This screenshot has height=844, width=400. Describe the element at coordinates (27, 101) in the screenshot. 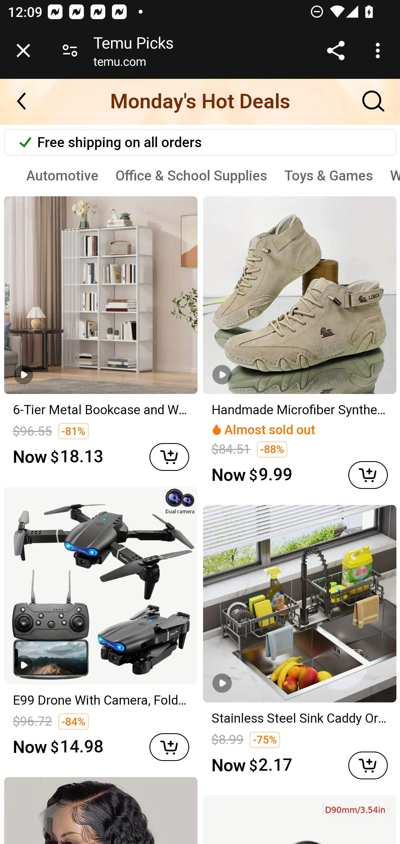

I see `Back` at that location.